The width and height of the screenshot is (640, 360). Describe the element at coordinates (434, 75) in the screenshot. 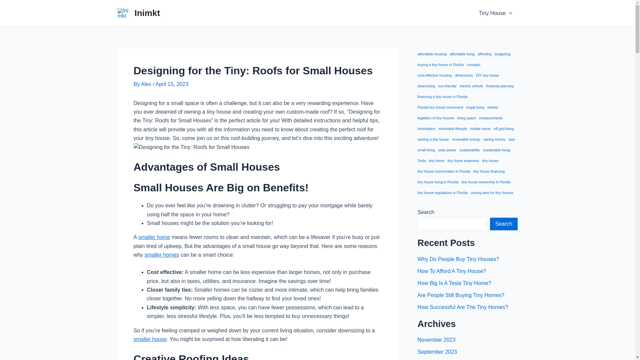

I see `cost-effective housing` at that location.